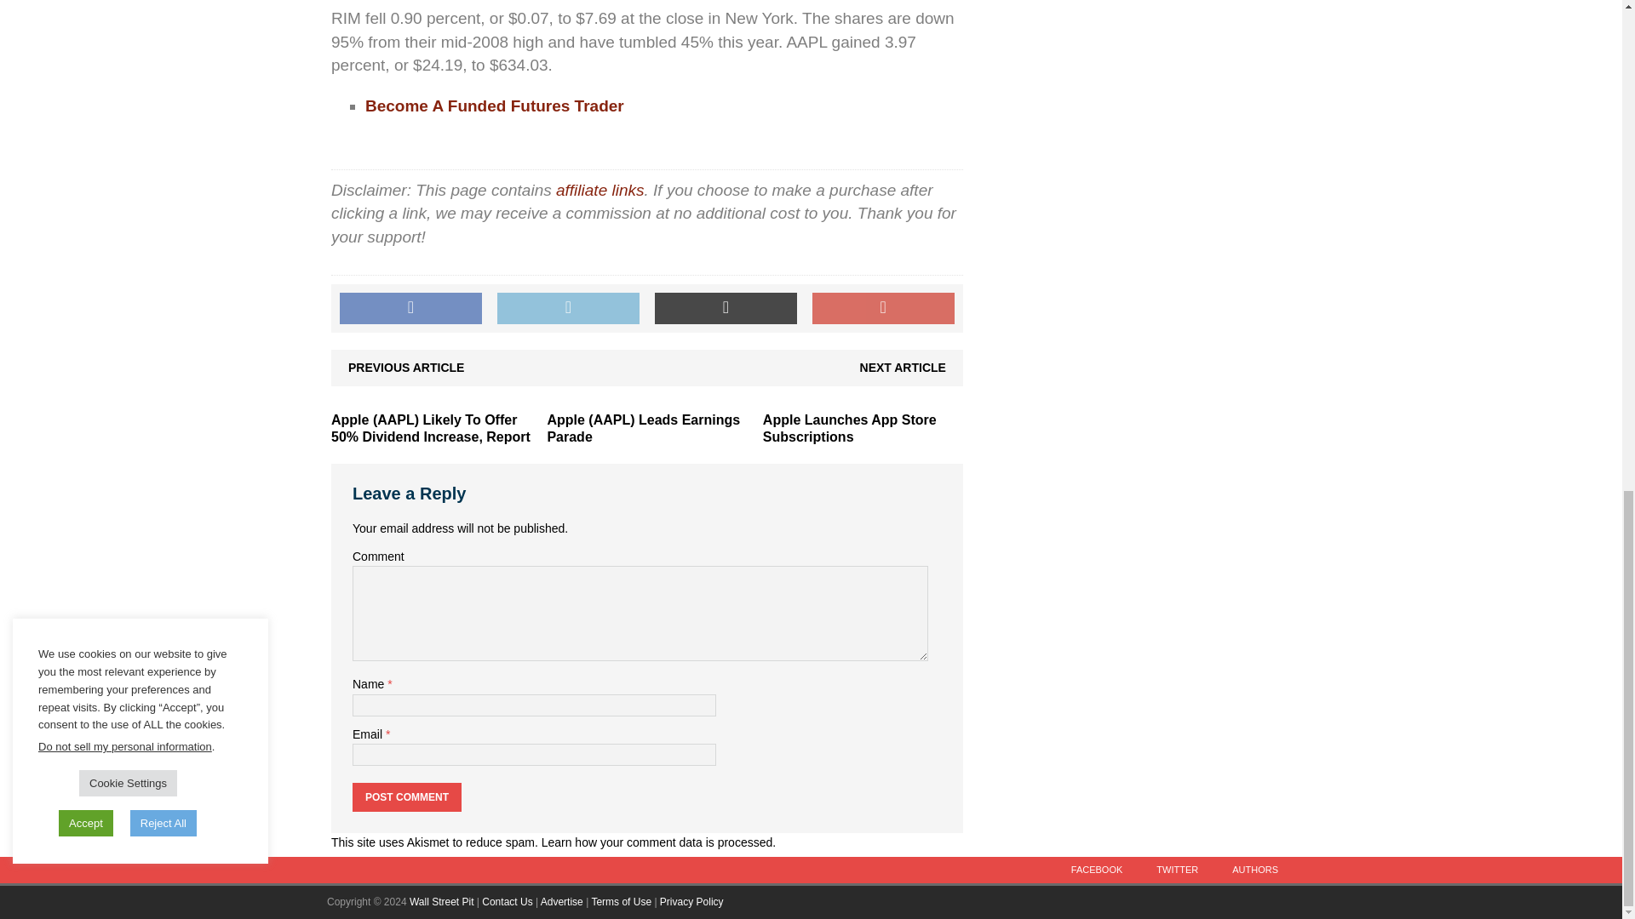  What do you see at coordinates (726, 309) in the screenshot?
I see `Share on Reddit` at bounding box center [726, 309].